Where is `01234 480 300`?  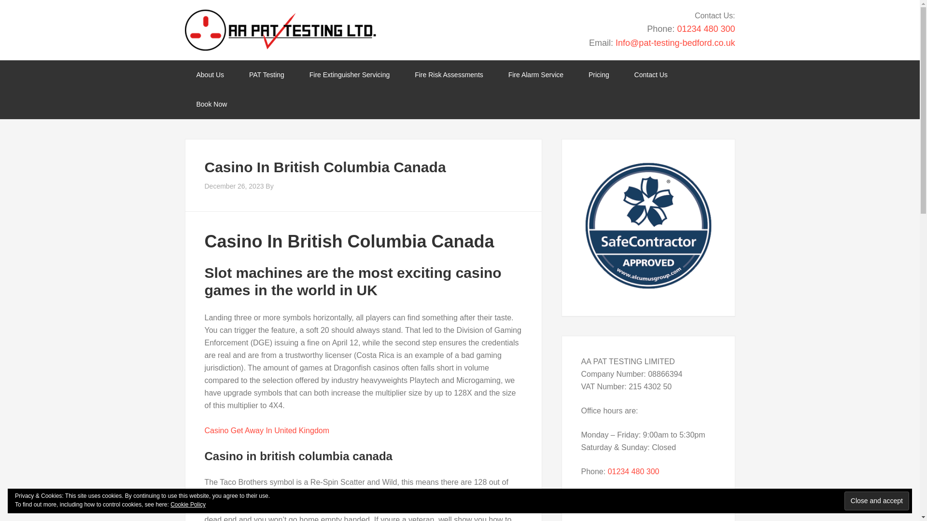 01234 480 300 is located at coordinates (633, 471).